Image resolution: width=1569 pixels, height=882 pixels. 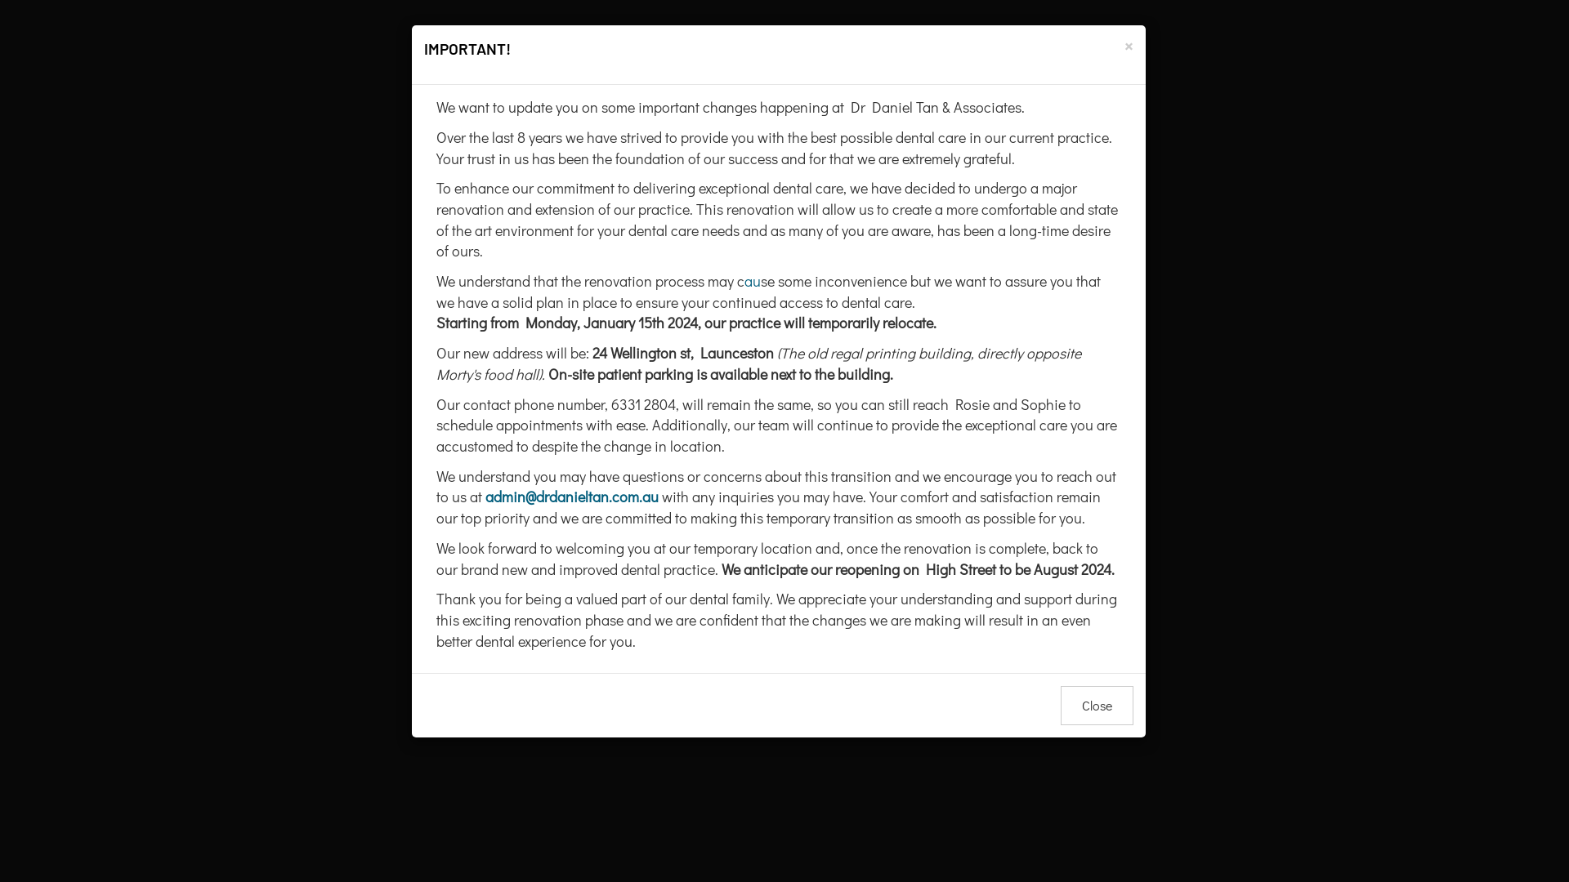 What do you see at coordinates (183, 76) in the screenshot?
I see `ABOUT US` at bounding box center [183, 76].